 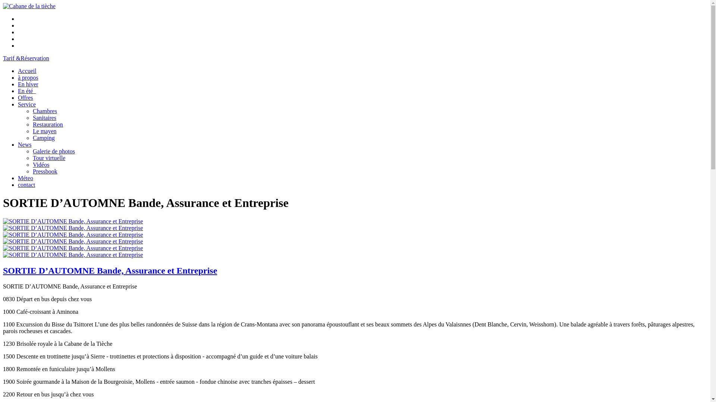 What do you see at coordinates (48, 124) in the screenshot?
I see `Restauration` at bounding box center [48, 124].